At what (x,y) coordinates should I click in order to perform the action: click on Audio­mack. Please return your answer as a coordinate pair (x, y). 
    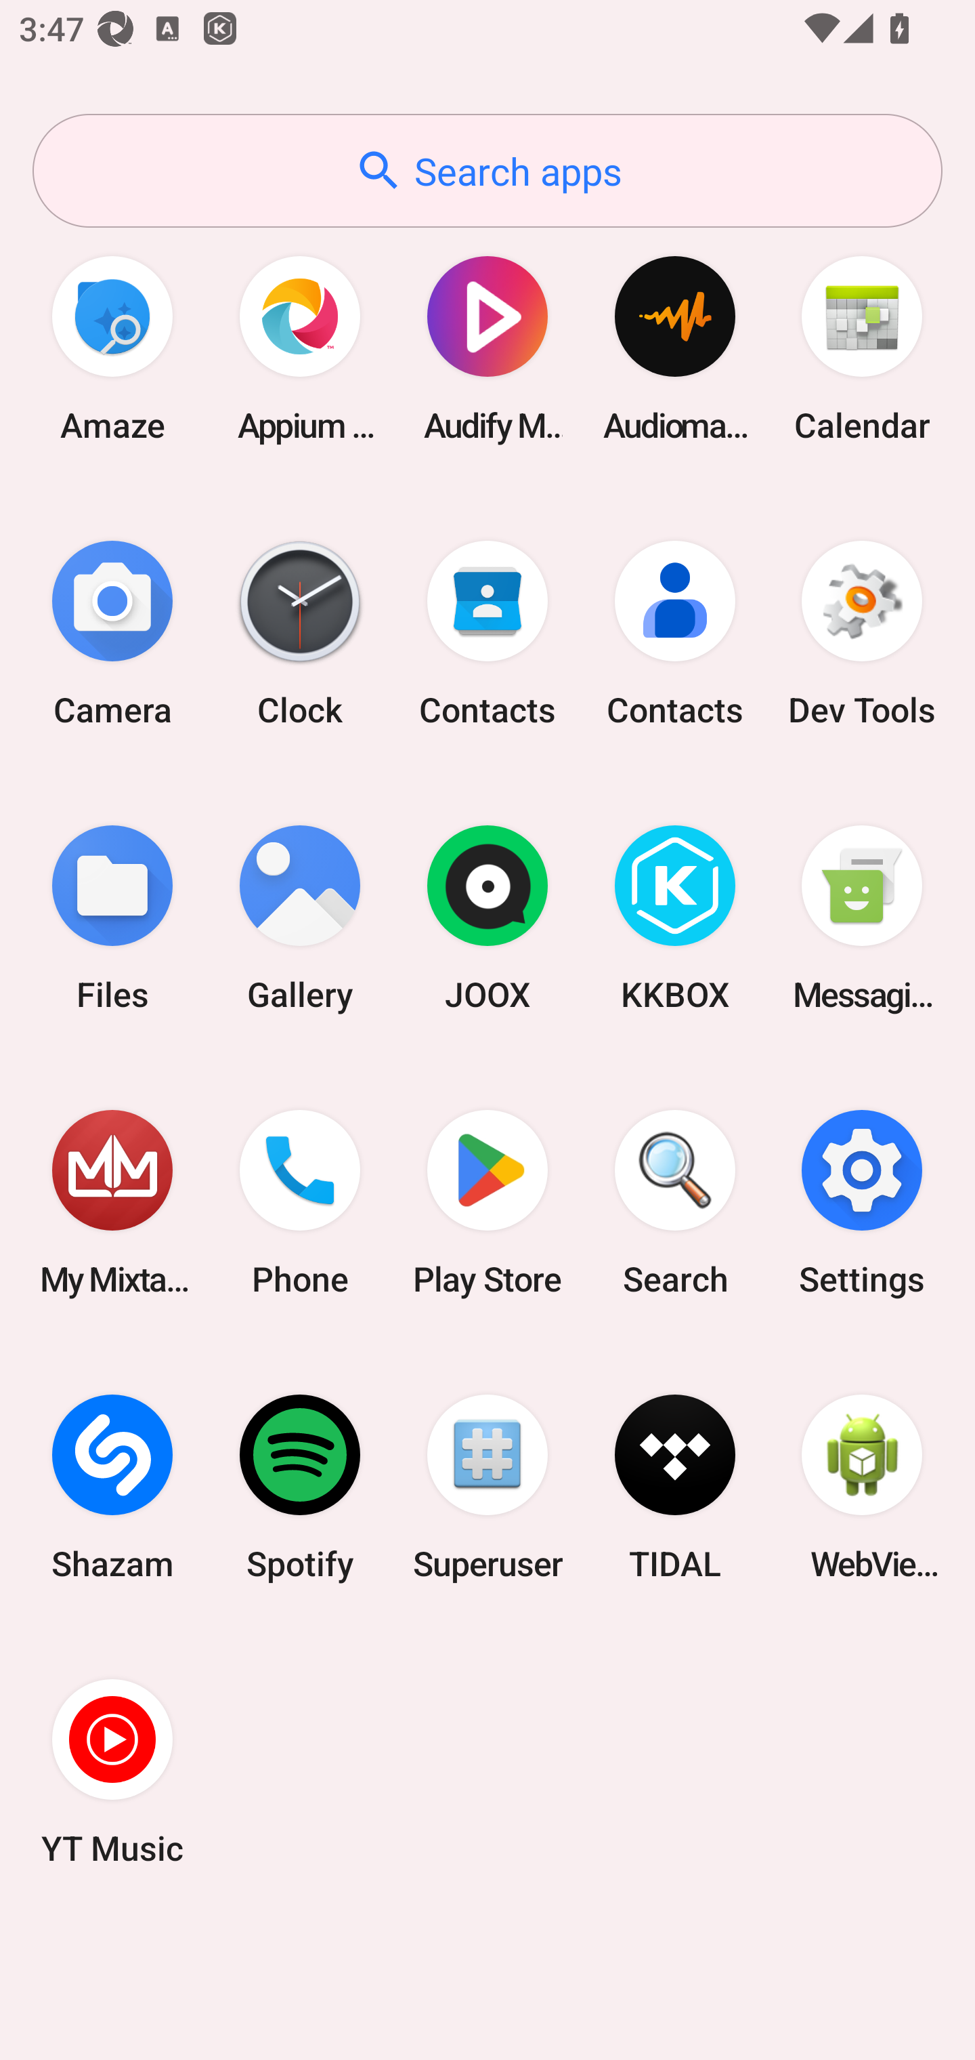
    Looking at the image, I should click on (674, 348).